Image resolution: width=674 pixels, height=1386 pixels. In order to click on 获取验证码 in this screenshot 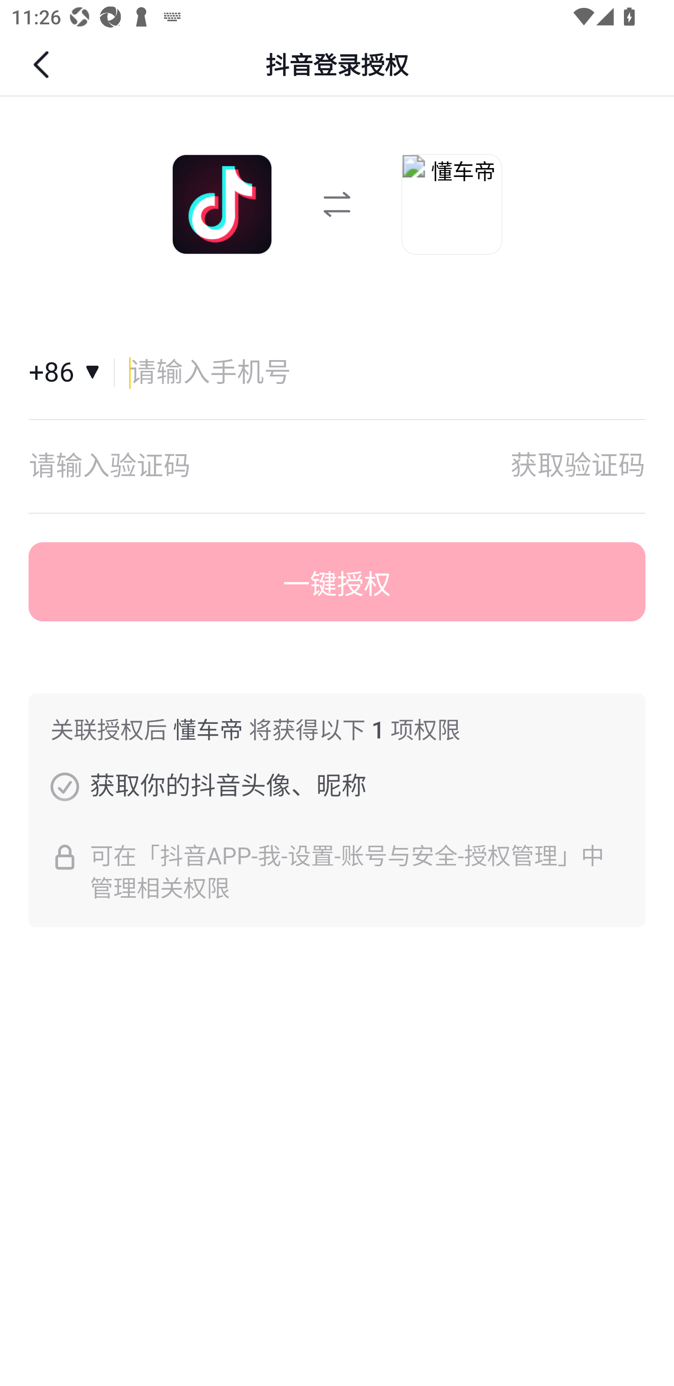, I will do `click(578, 465)`.